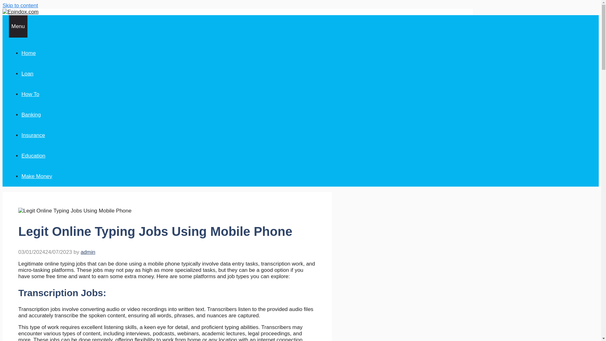 Image resolution: width=606 pixels, height=341 pixels. What do you see at coordinates (37, 176) in the screenshot?
I see `Make Money` at bounding box center [37, 176].